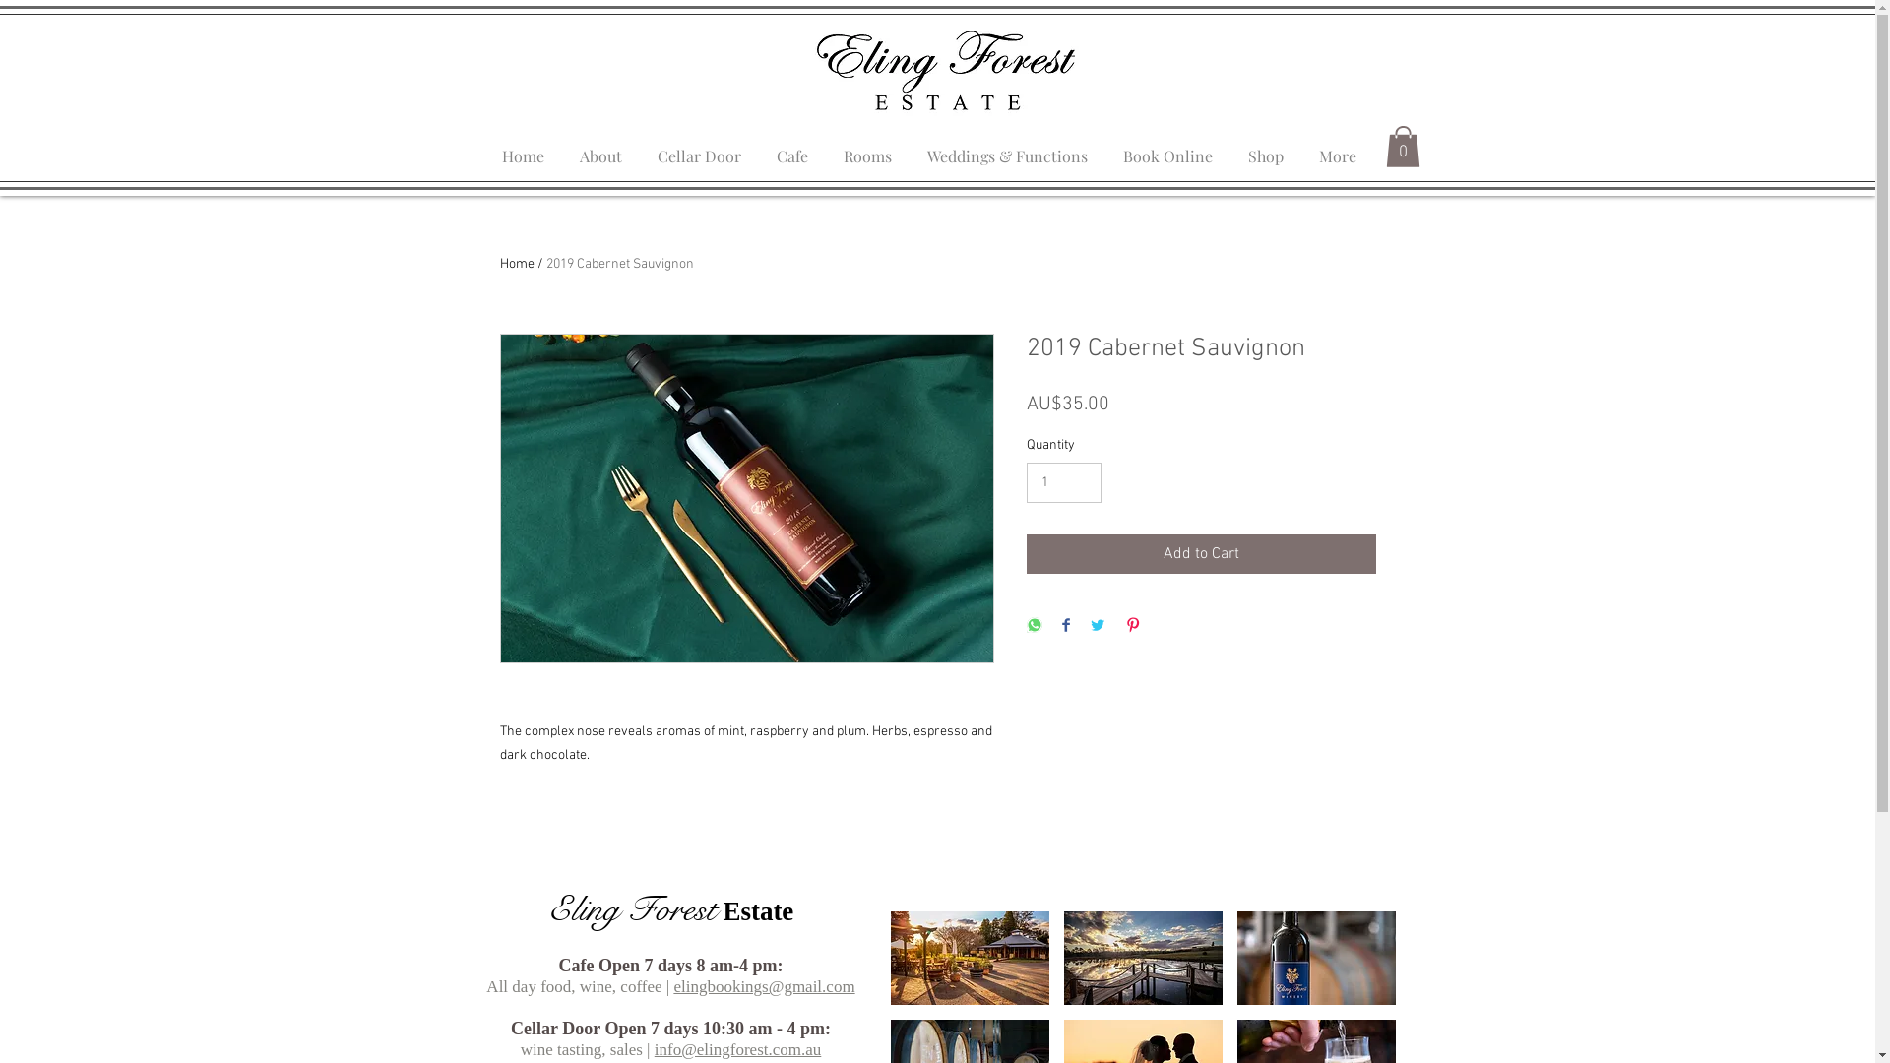 The height and width of the screenshot is (1063, 1890). What do you see at coordinates (764, 986) in the screenshot?
I see `elingbookings@gmail.com` at bounding box center [764, 986].